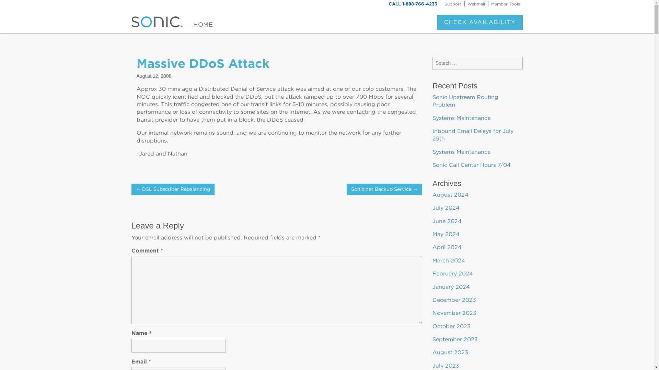 This screenshot has width=659, height=370. What do you see at coordinates (447, 247) in the screenshot?
I see `April 2024` at bounding box center [447, 247].